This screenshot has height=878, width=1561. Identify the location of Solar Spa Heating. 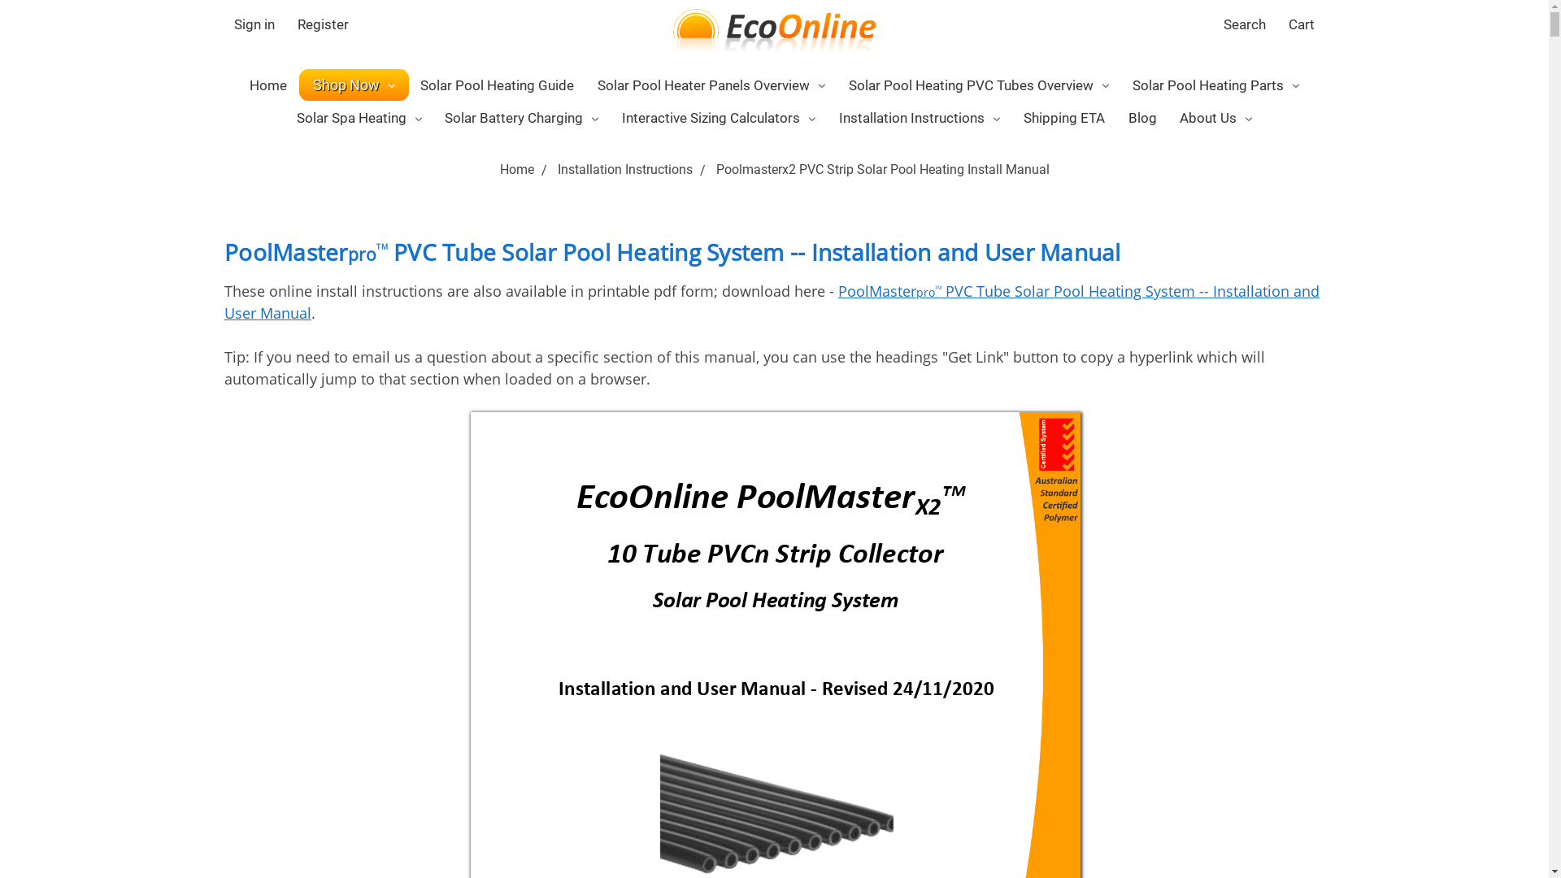
(359, 119).